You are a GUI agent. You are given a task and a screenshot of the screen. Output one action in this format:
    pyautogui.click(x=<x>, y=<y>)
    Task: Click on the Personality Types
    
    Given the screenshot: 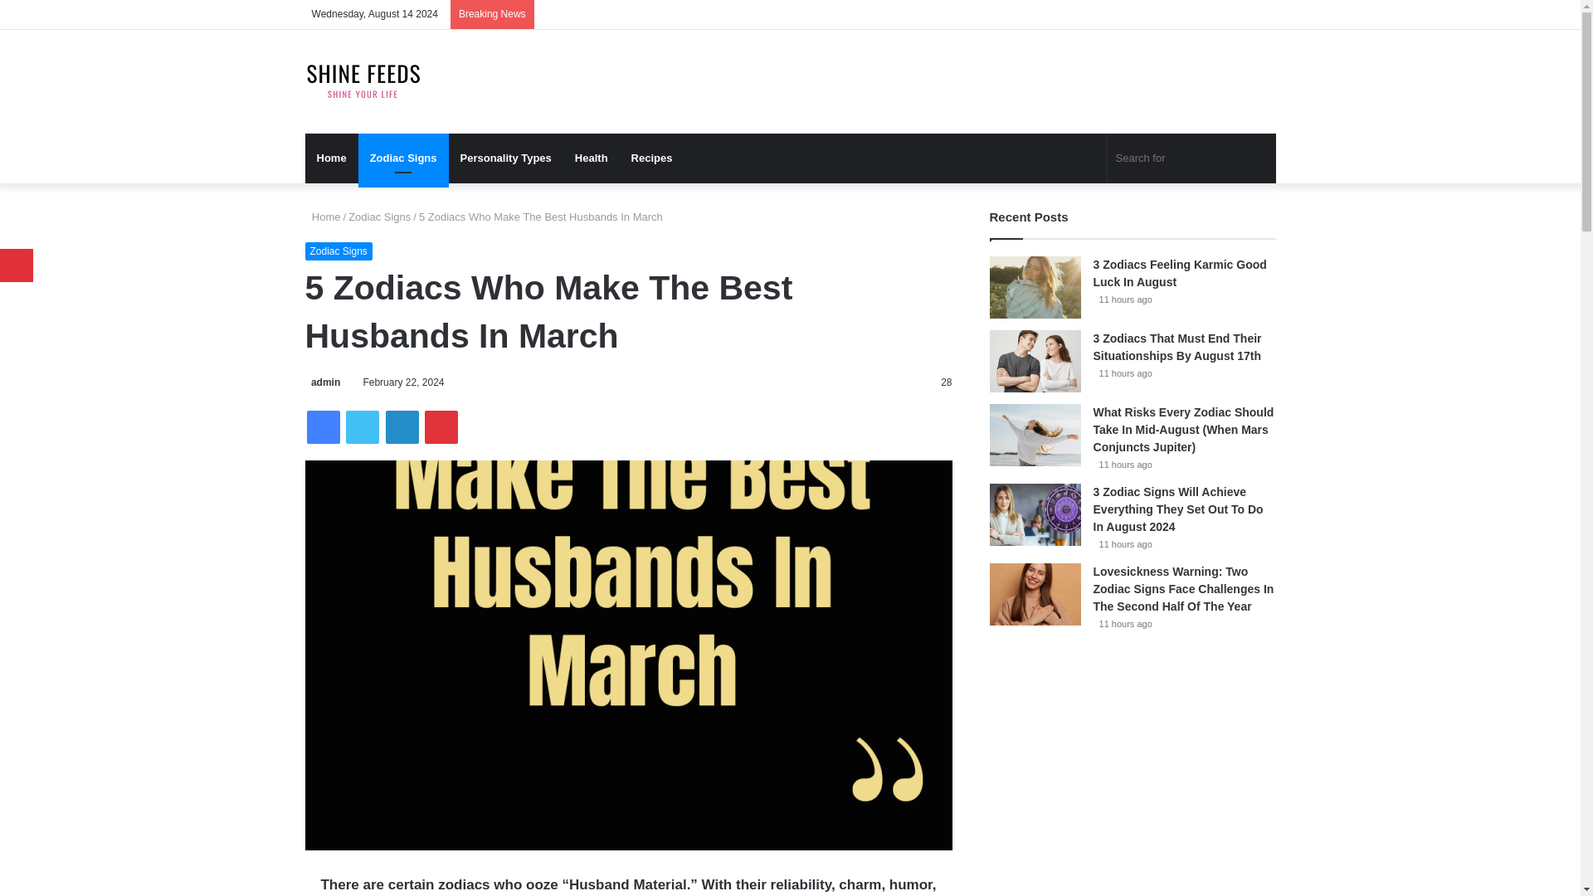 What is the action you would take?
    pyautogui.click(x=506, y=158)
    